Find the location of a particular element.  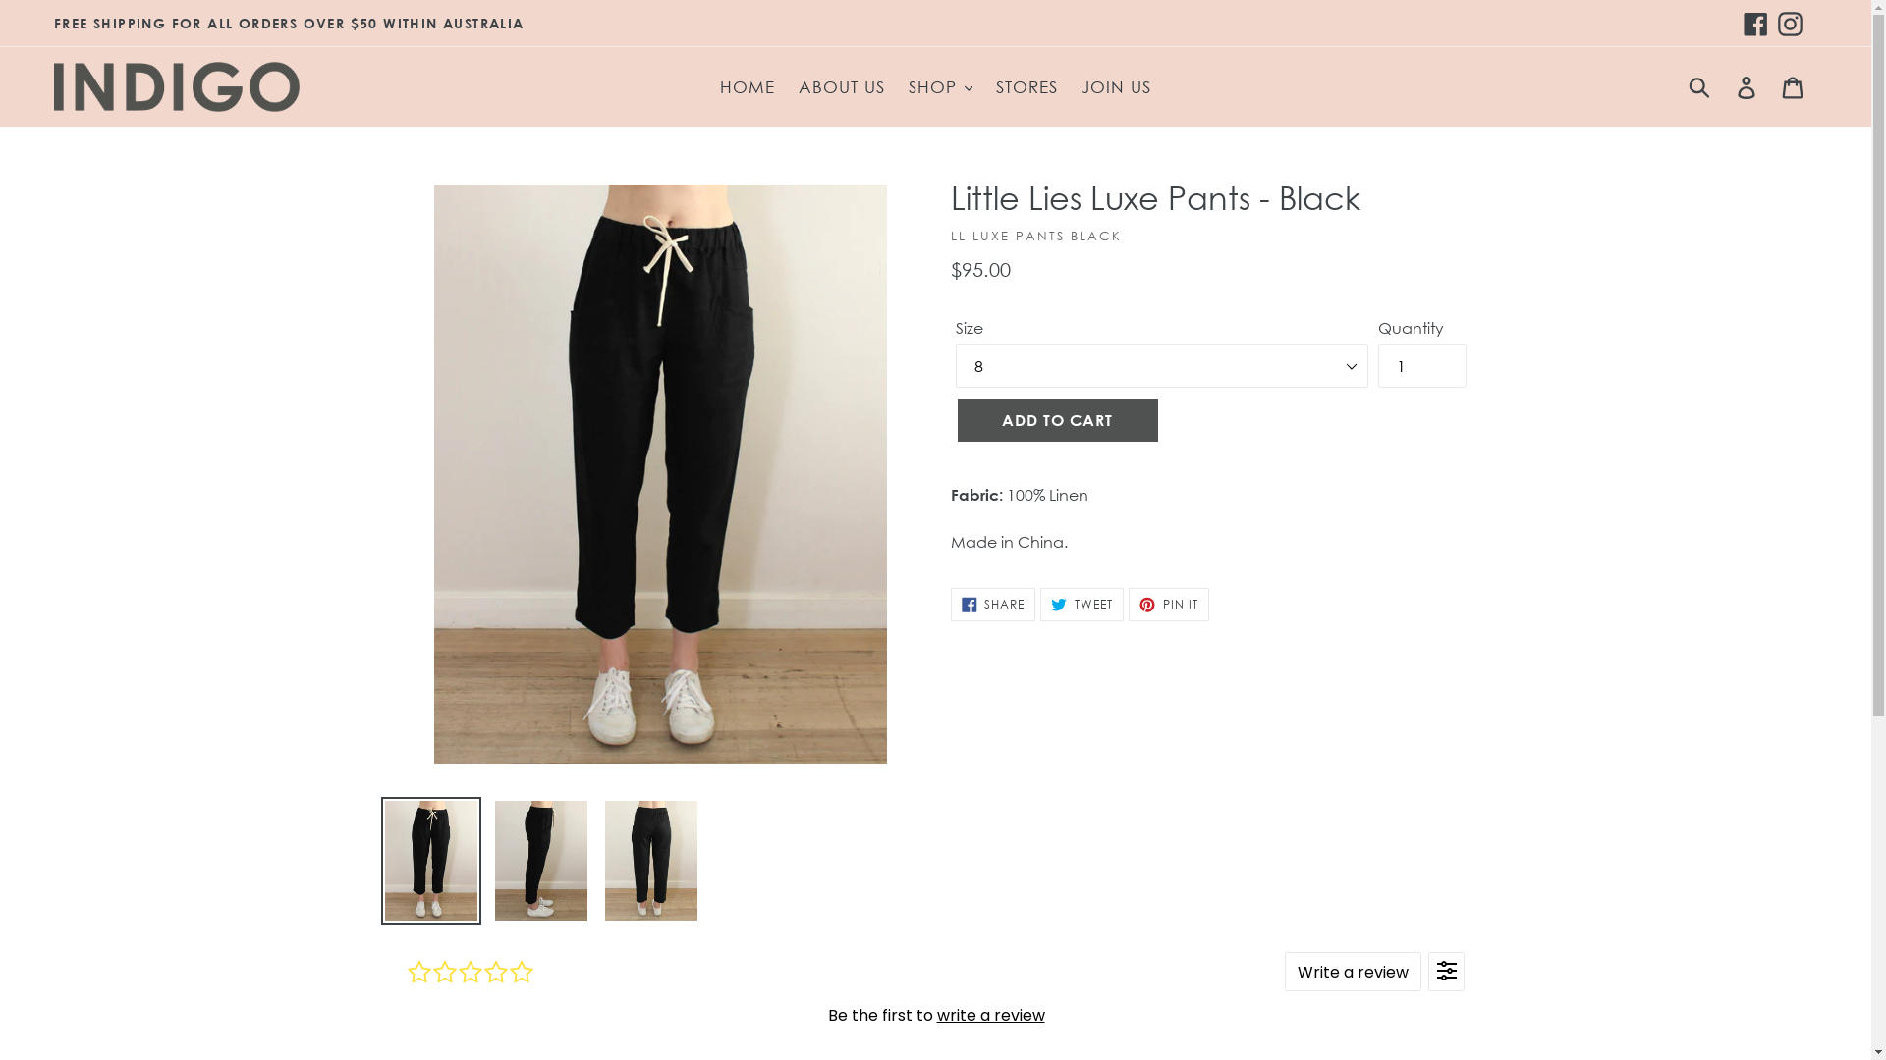

ADD TO CART is located at coordinates (1057, 420).